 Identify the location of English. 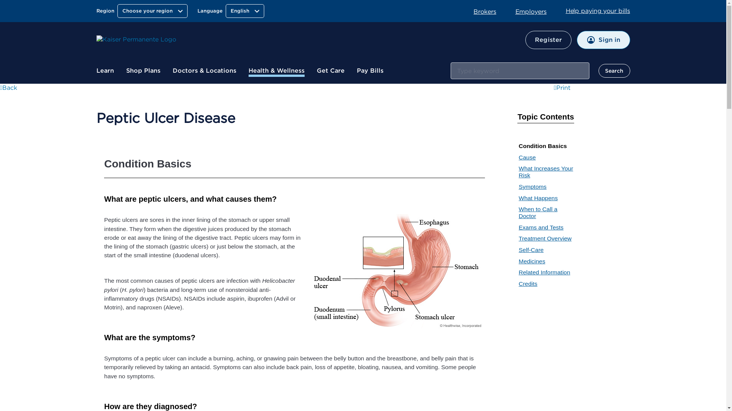
(245, 11).